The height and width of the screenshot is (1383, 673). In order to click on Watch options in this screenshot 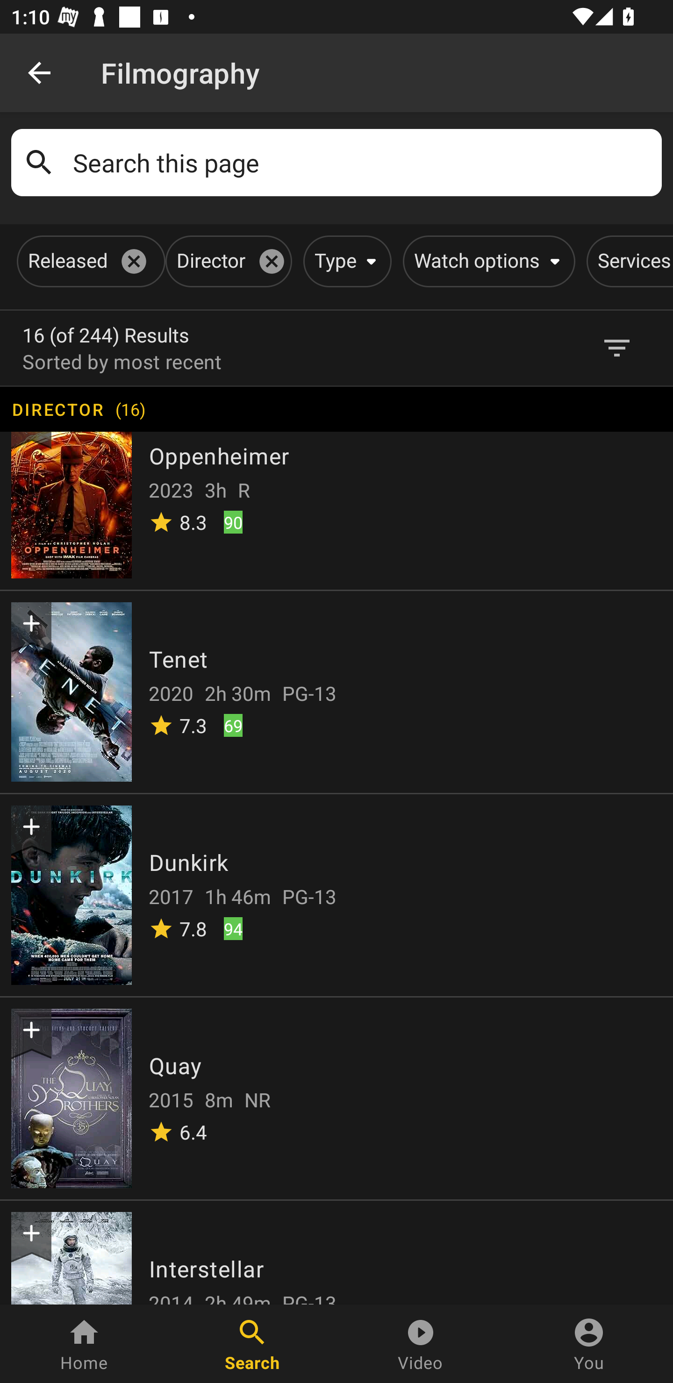, I will do `click(486, 261)`.